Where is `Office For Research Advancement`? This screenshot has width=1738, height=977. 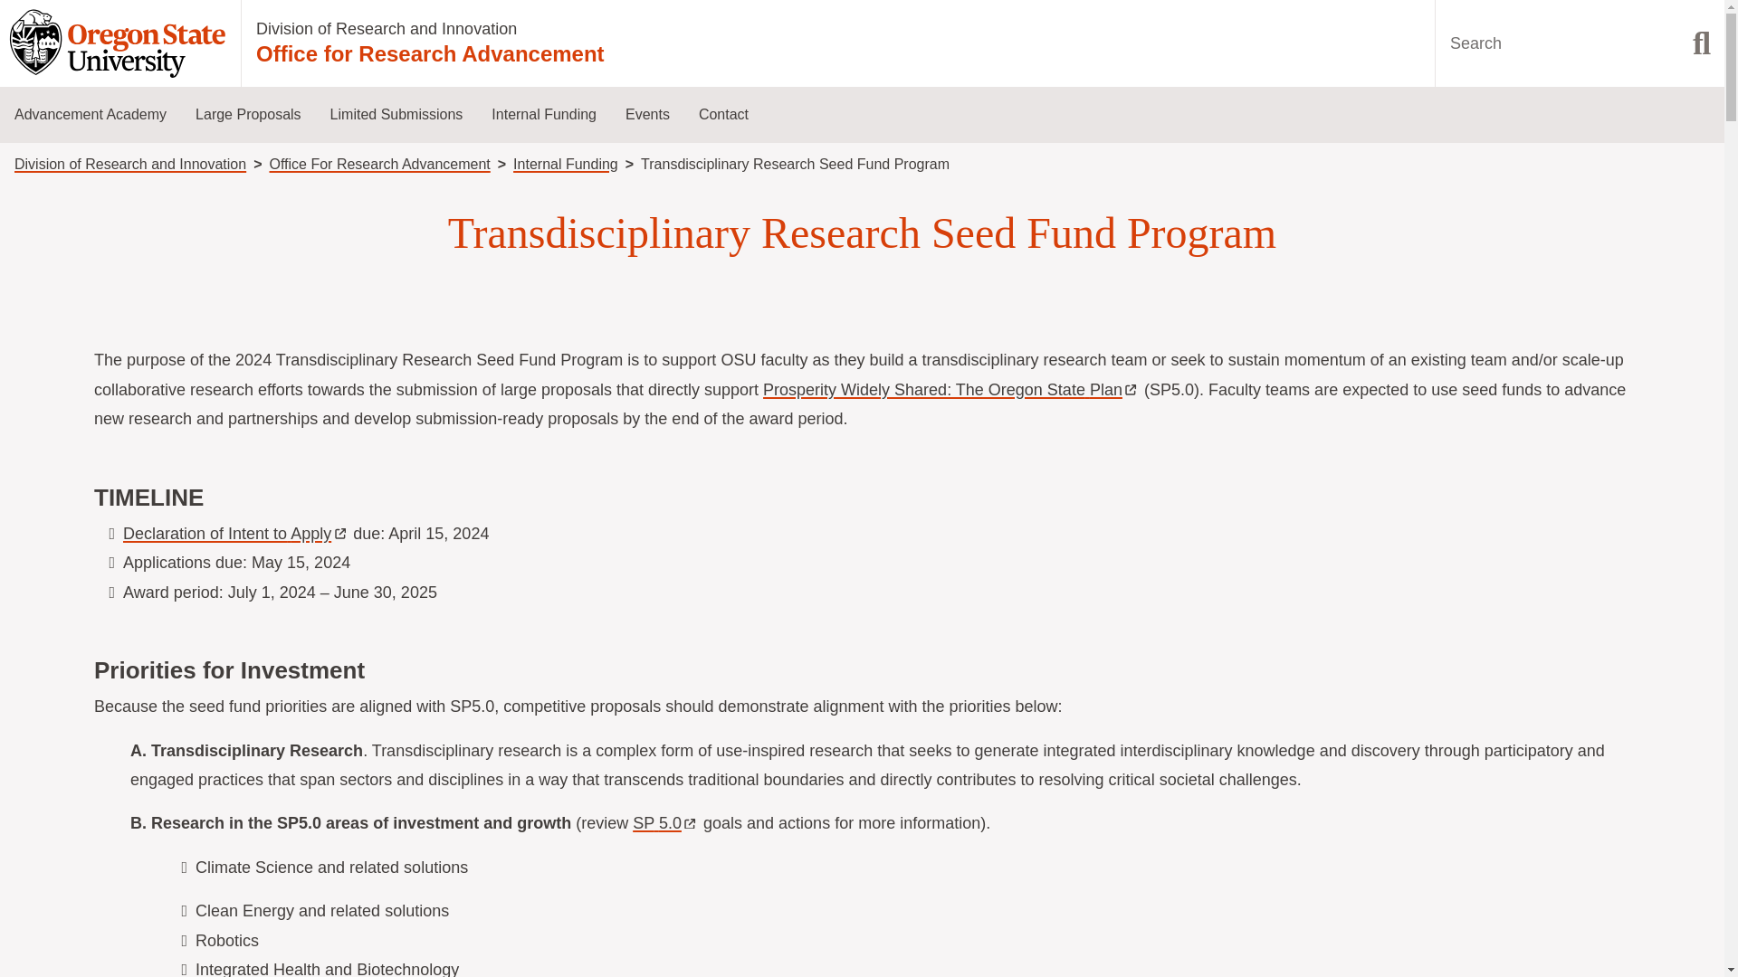 Office For Research Advancement is located at coordinates (379, 164).